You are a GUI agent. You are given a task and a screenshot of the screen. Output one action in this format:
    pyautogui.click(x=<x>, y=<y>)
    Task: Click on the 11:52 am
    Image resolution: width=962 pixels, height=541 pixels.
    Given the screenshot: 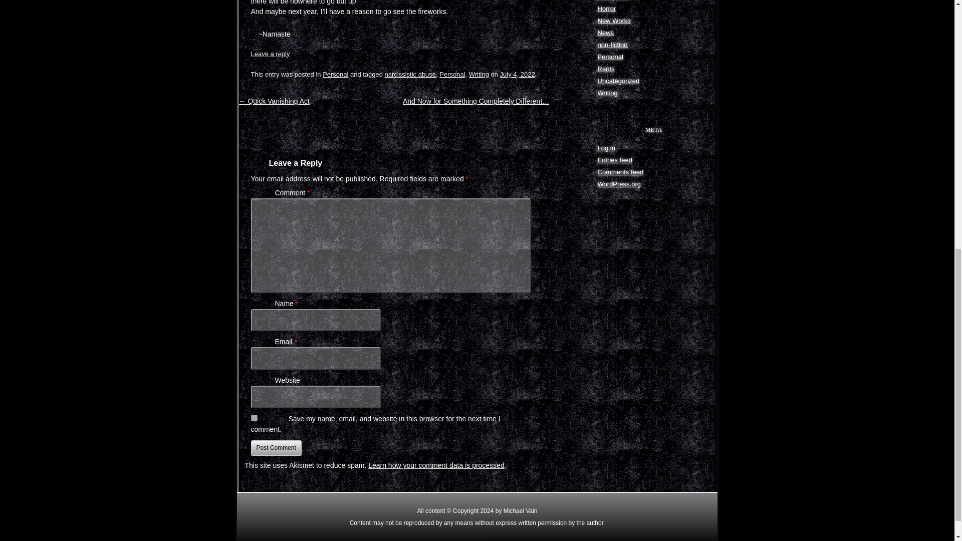 What is the action you would take?
    pyautogui.click(x=517, y=74)
    